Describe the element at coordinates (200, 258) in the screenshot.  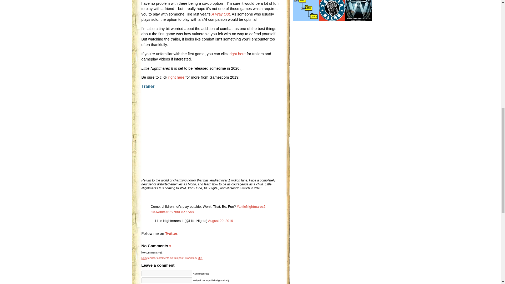
I see `Universal Resource Locator` at that location.